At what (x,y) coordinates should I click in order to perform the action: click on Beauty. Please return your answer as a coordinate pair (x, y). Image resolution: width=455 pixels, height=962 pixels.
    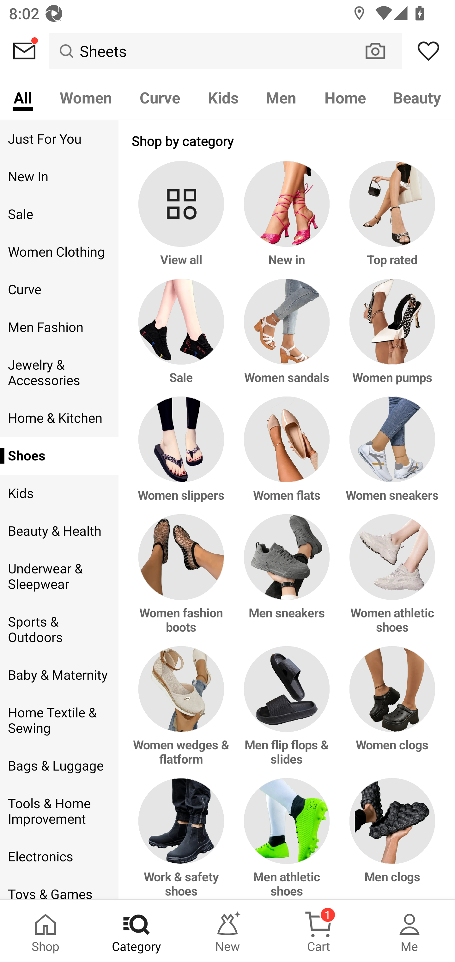
    Looking at the image, I should click on (417, 97).